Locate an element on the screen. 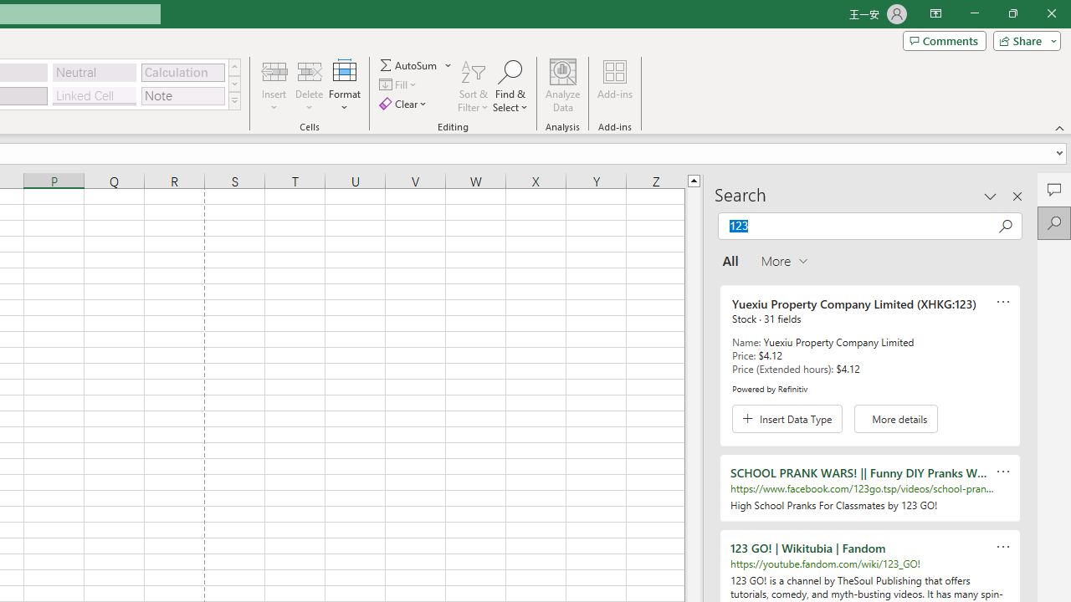 The image size is (1071, 602). Class: NetUIImage is located at coordinates (234, 100).